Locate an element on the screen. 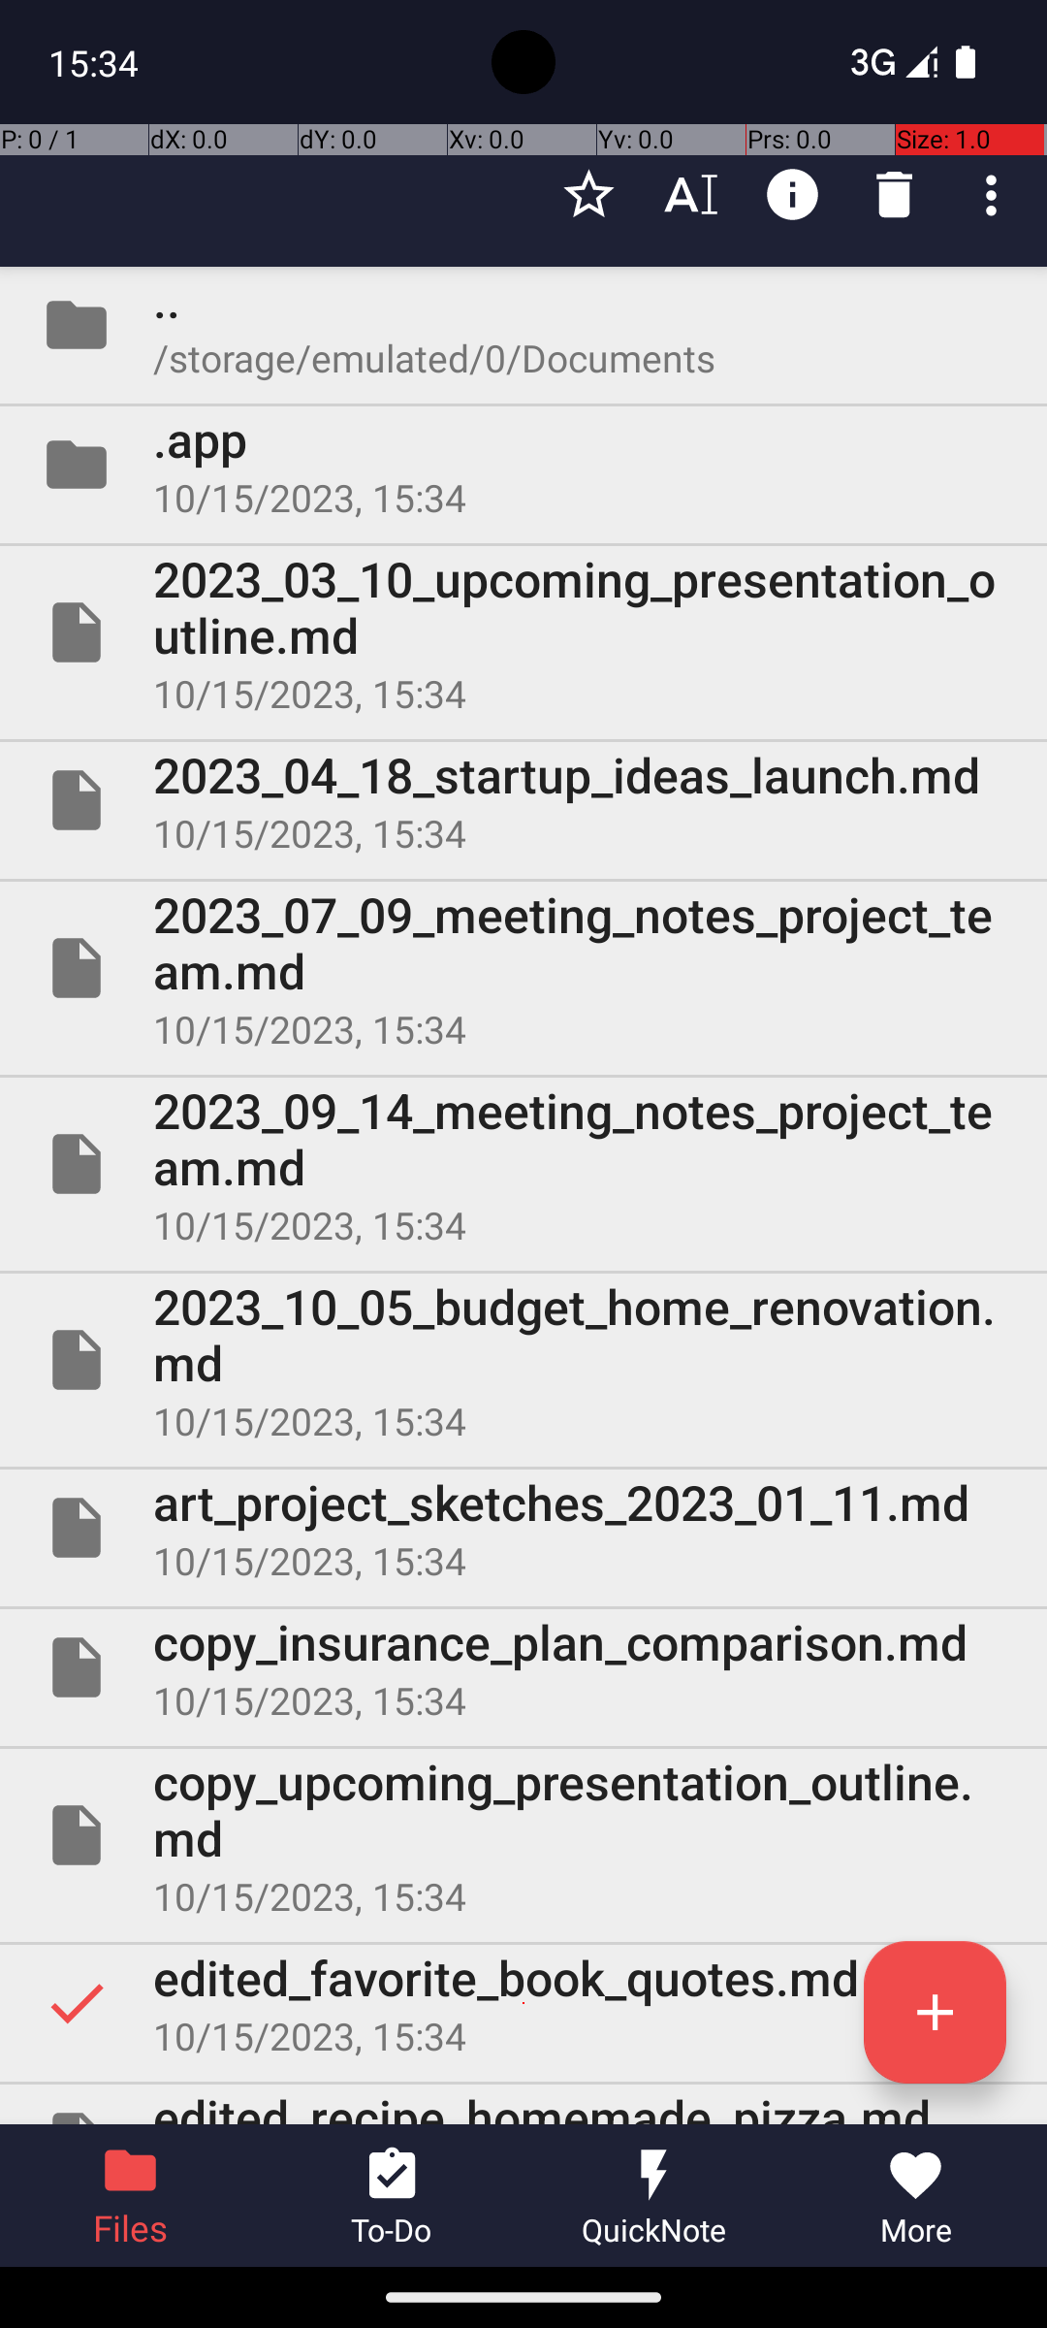 The image size is (1047, 2328). File 2023_07_09_meeting_notes_project_team.md  is located at coordinates (523, 968).